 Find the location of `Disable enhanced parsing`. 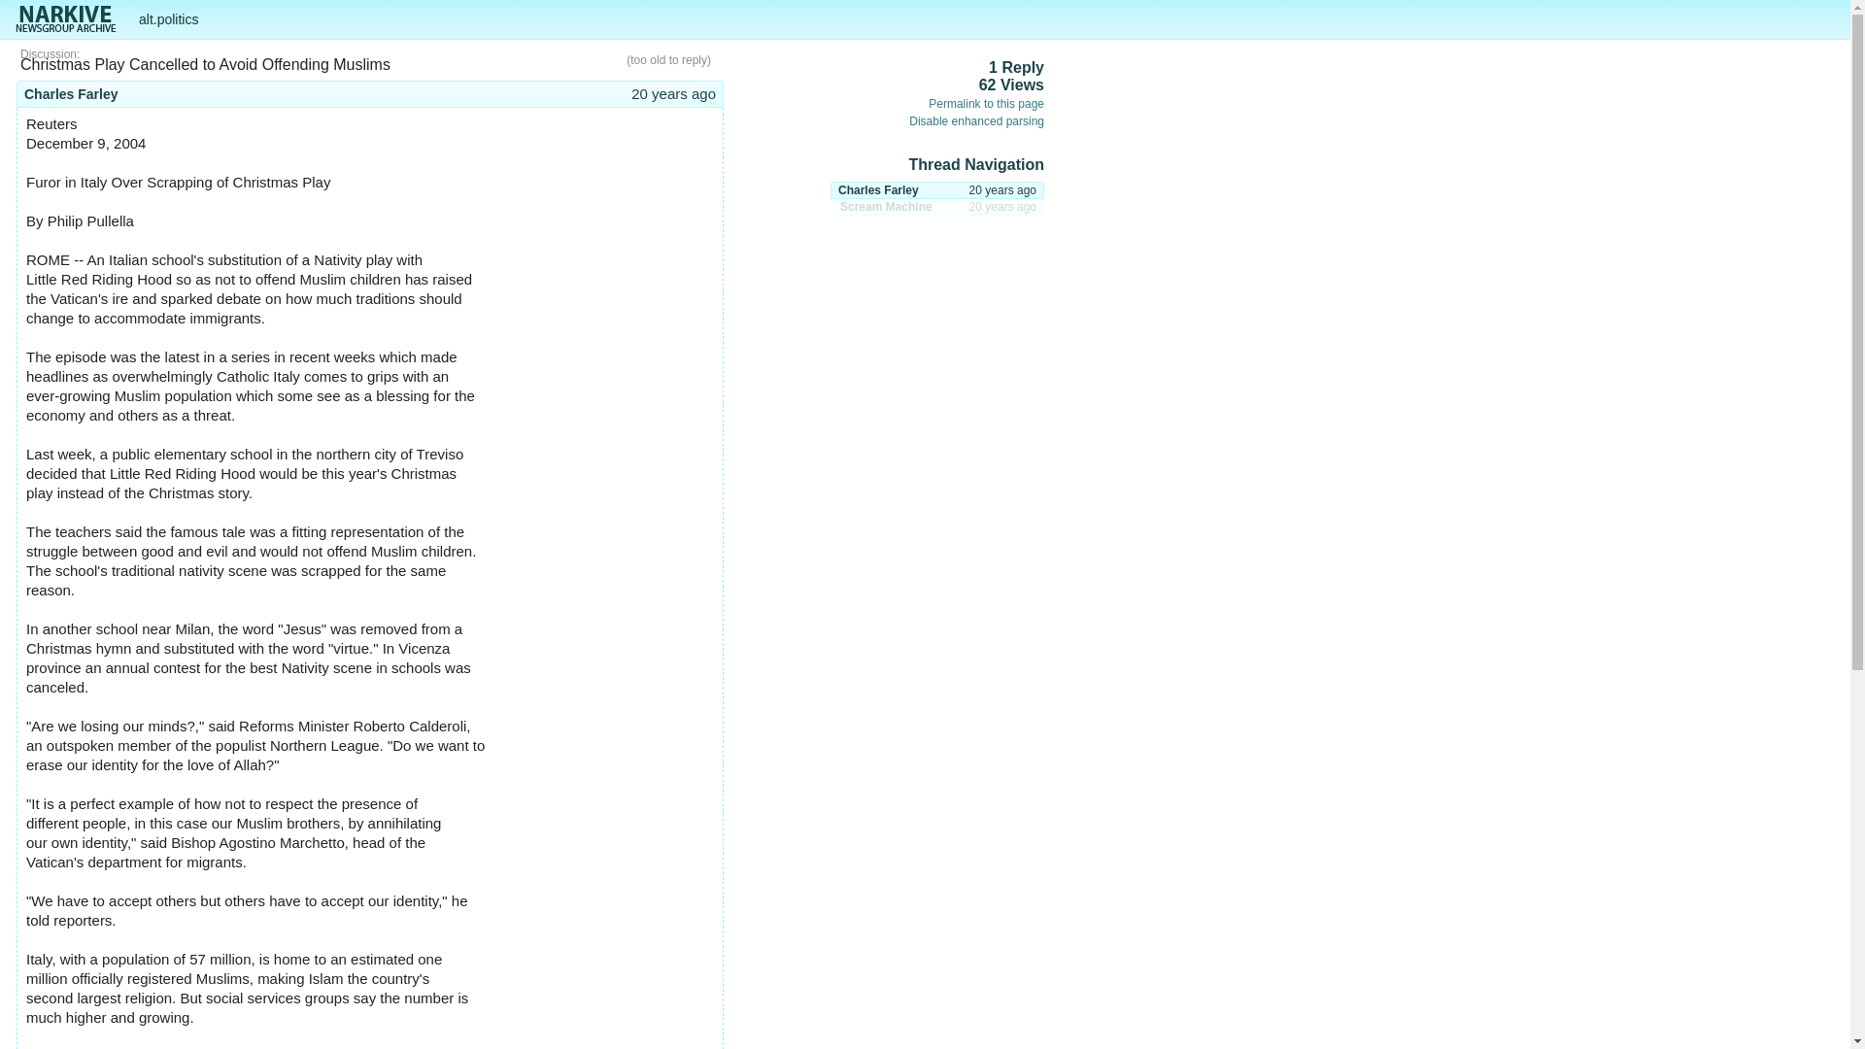

Disable enhanced parsing is located at coordinates (936, 190).